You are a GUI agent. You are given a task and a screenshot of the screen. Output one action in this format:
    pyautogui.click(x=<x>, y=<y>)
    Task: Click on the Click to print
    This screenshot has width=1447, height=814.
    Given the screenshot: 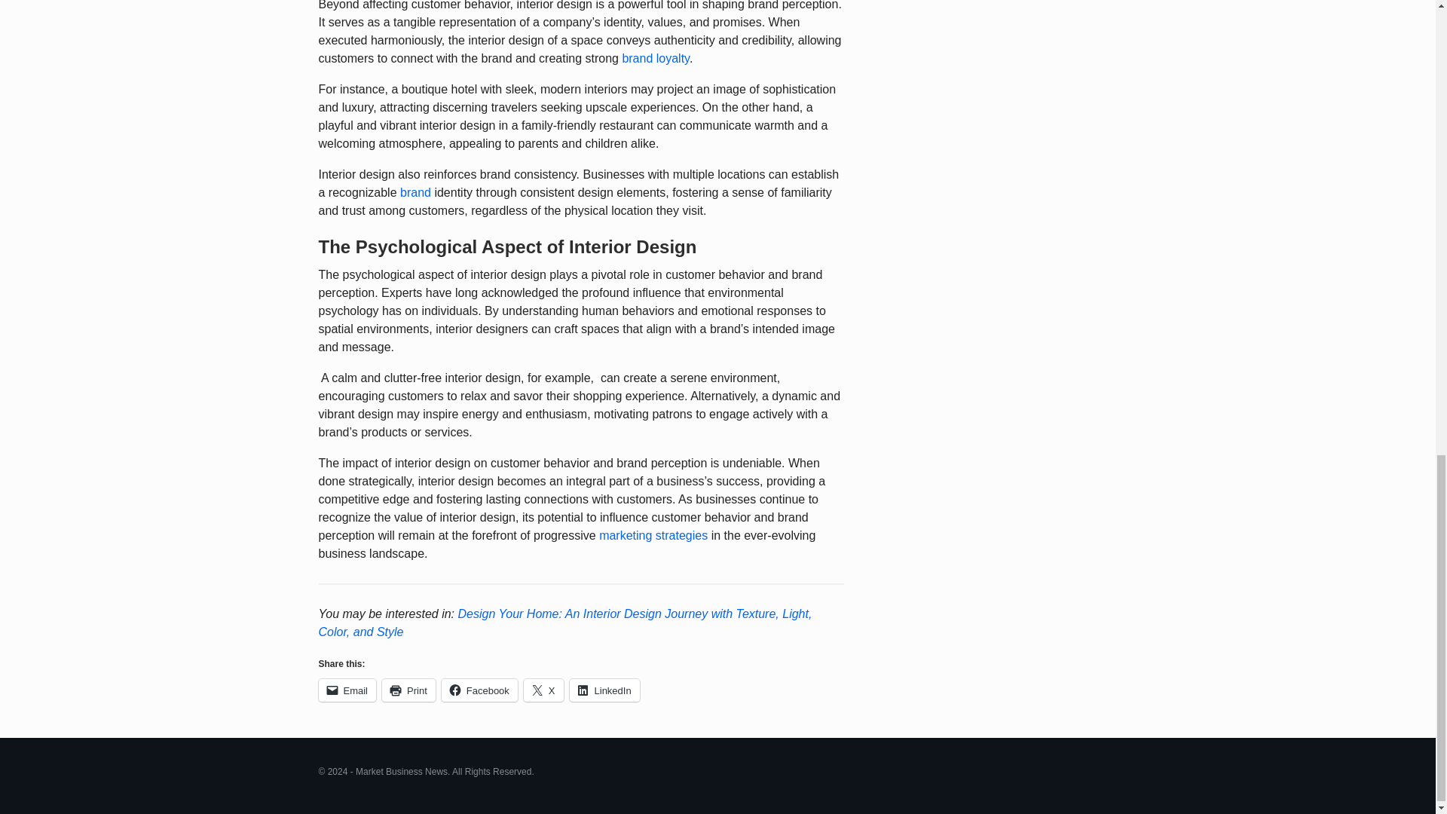 What is the action you would take?
    pyautogui.click(x=408, y=690)
    